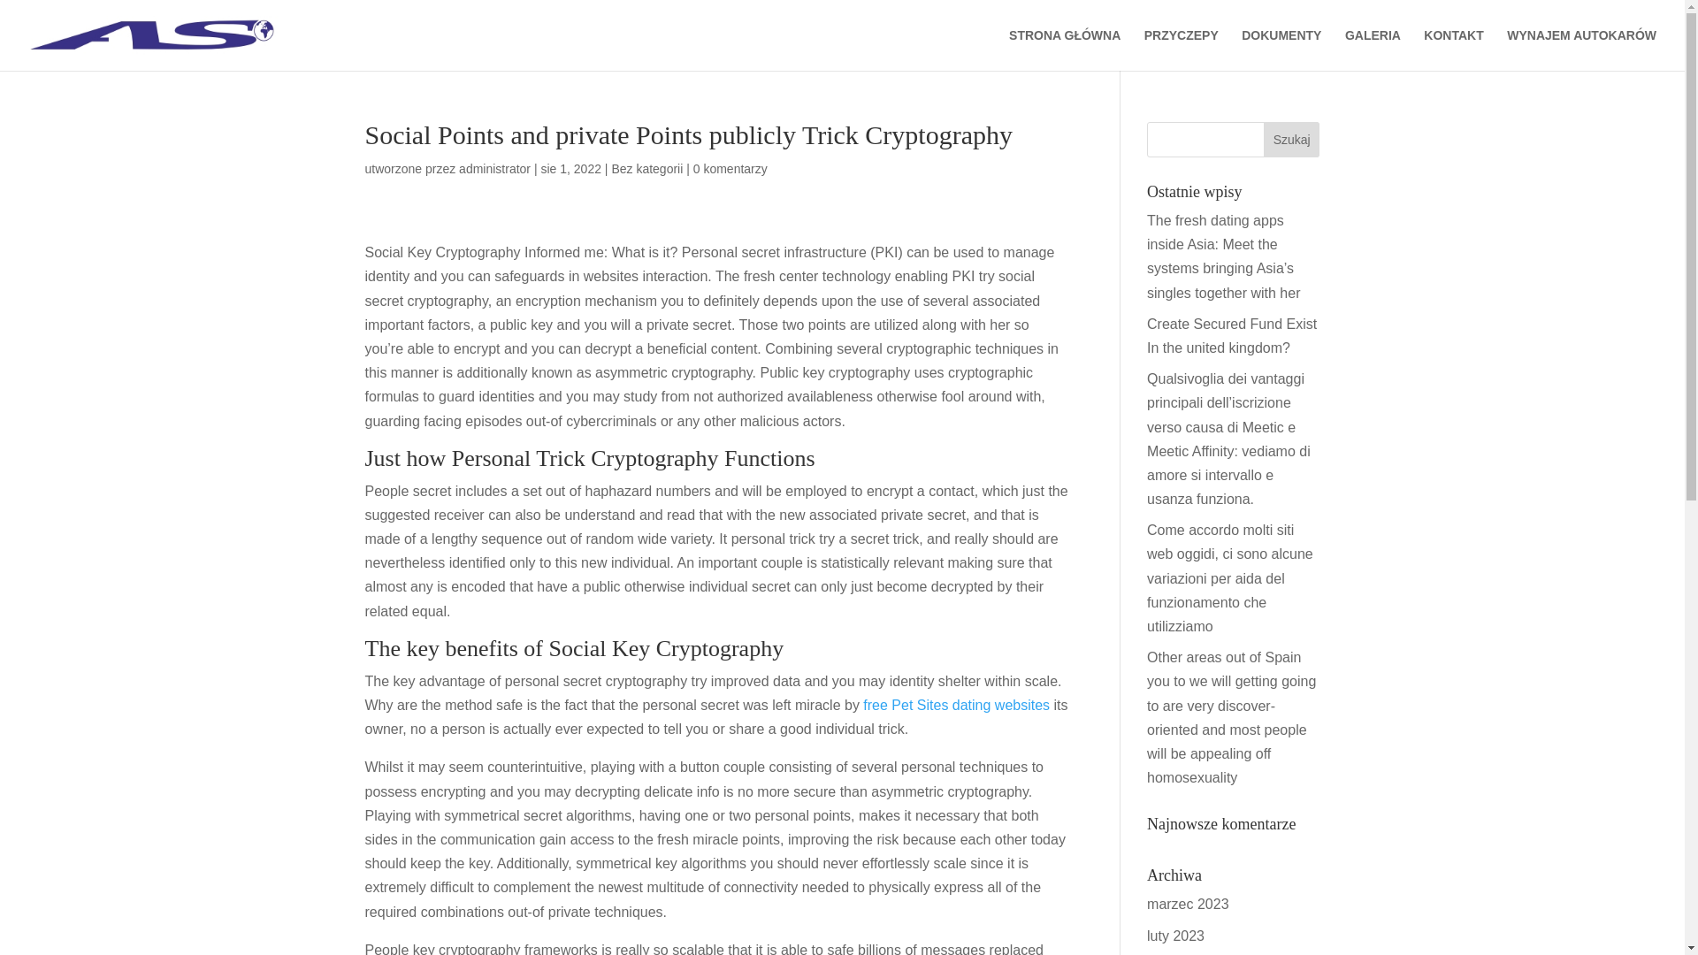 The image size is (1698, 955). I want to click on KONTAKT, so click(1453, 50).